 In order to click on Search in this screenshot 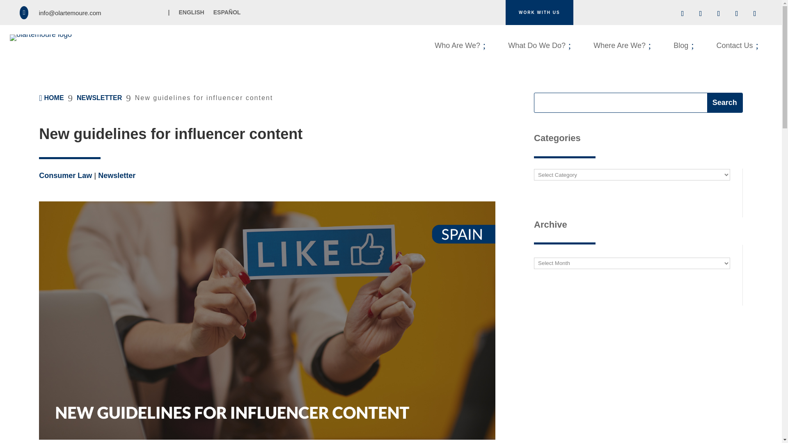, I will do `click(724, 103)`.